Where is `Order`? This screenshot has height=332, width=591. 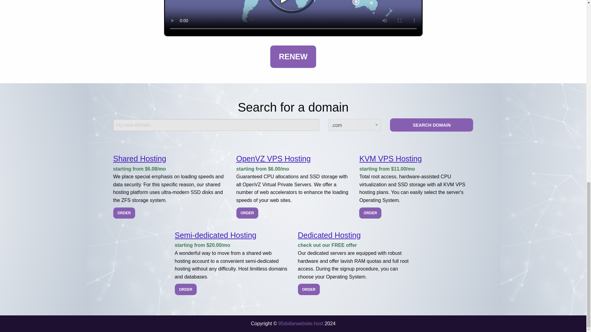
Order is located at coordinates (186, 289).